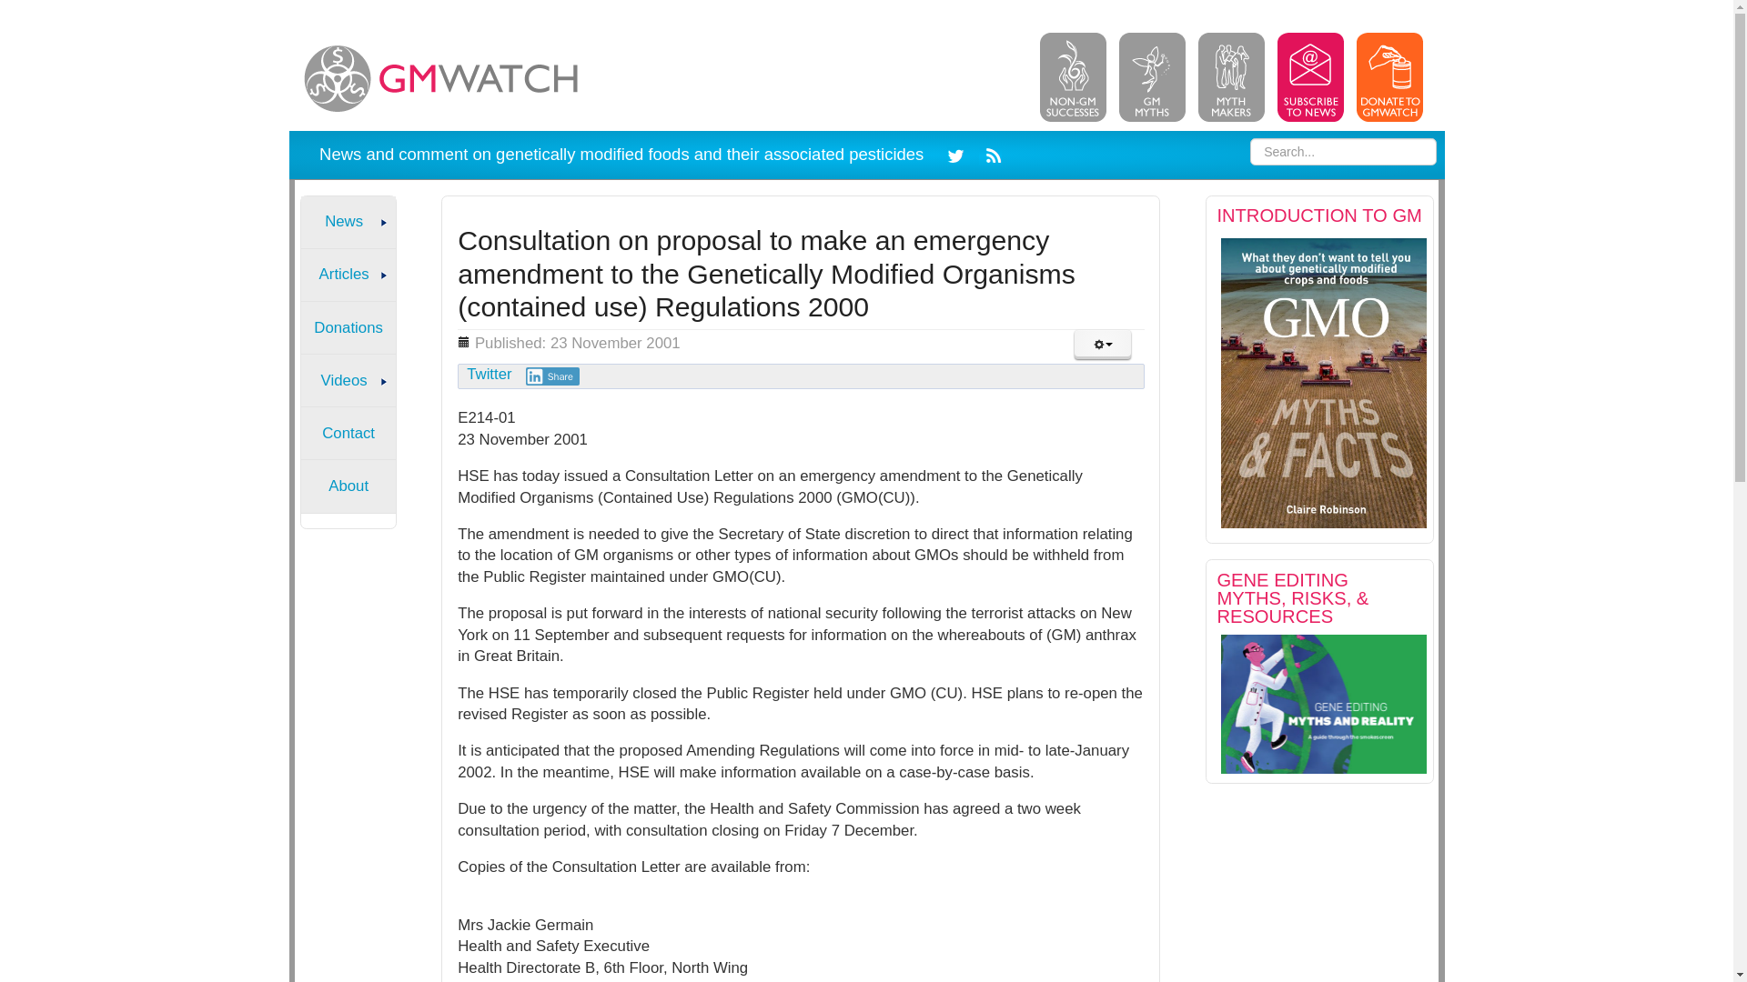 The height and width of the screenshot is (982, 1747). What do you see at coordinates (959, 154) in the screenshot?
I see `GMWatch Twitter` at bounding box center [959, 154].